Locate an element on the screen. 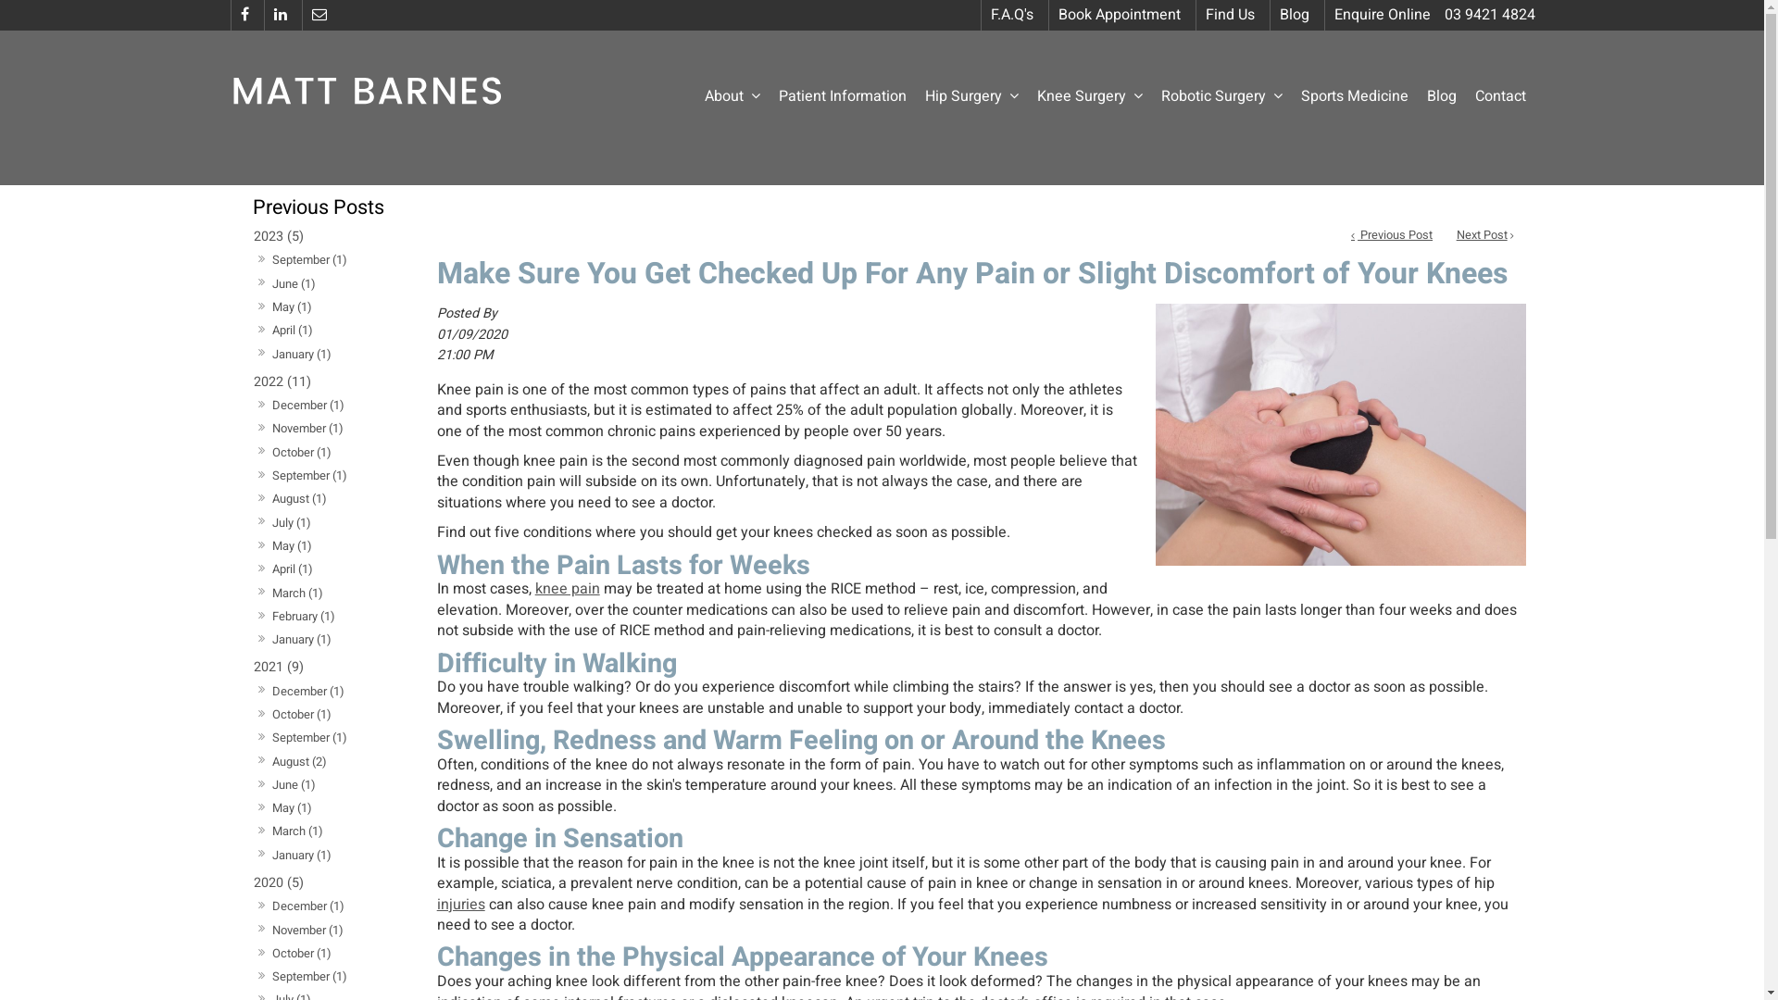 This screenshot has width=1778, height=1000. November (1) is located at coordinates (307, 430).